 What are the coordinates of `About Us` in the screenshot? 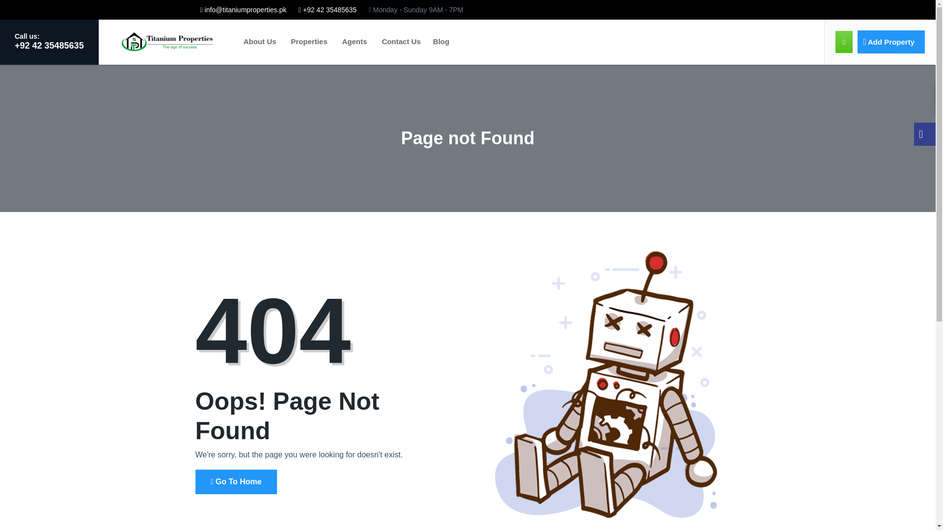 It's located at (260, 41).